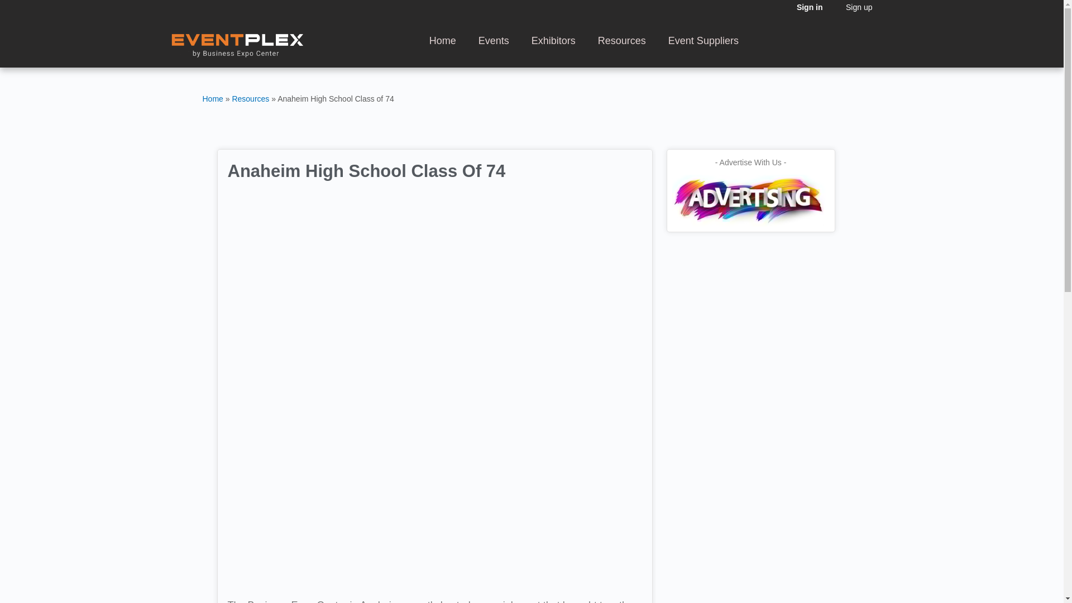 The height and width of the screenshot is (603, 1072). What do you see at coordinates (494, 41) in the screenshot?
I see `Events` at bounding box center [494, 41].